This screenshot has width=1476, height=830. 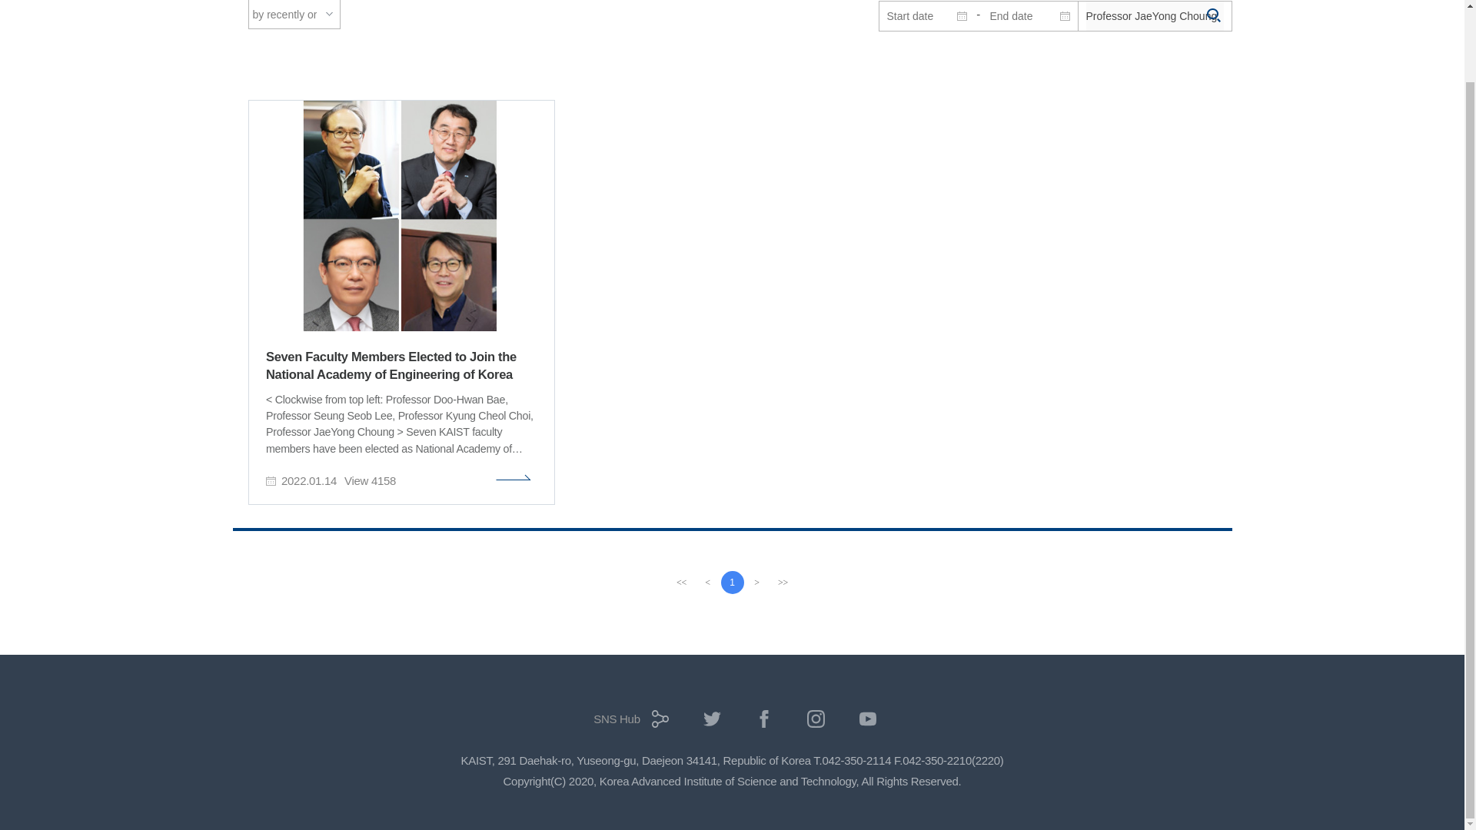 I want to click on 1, so click(x=732, y=583).